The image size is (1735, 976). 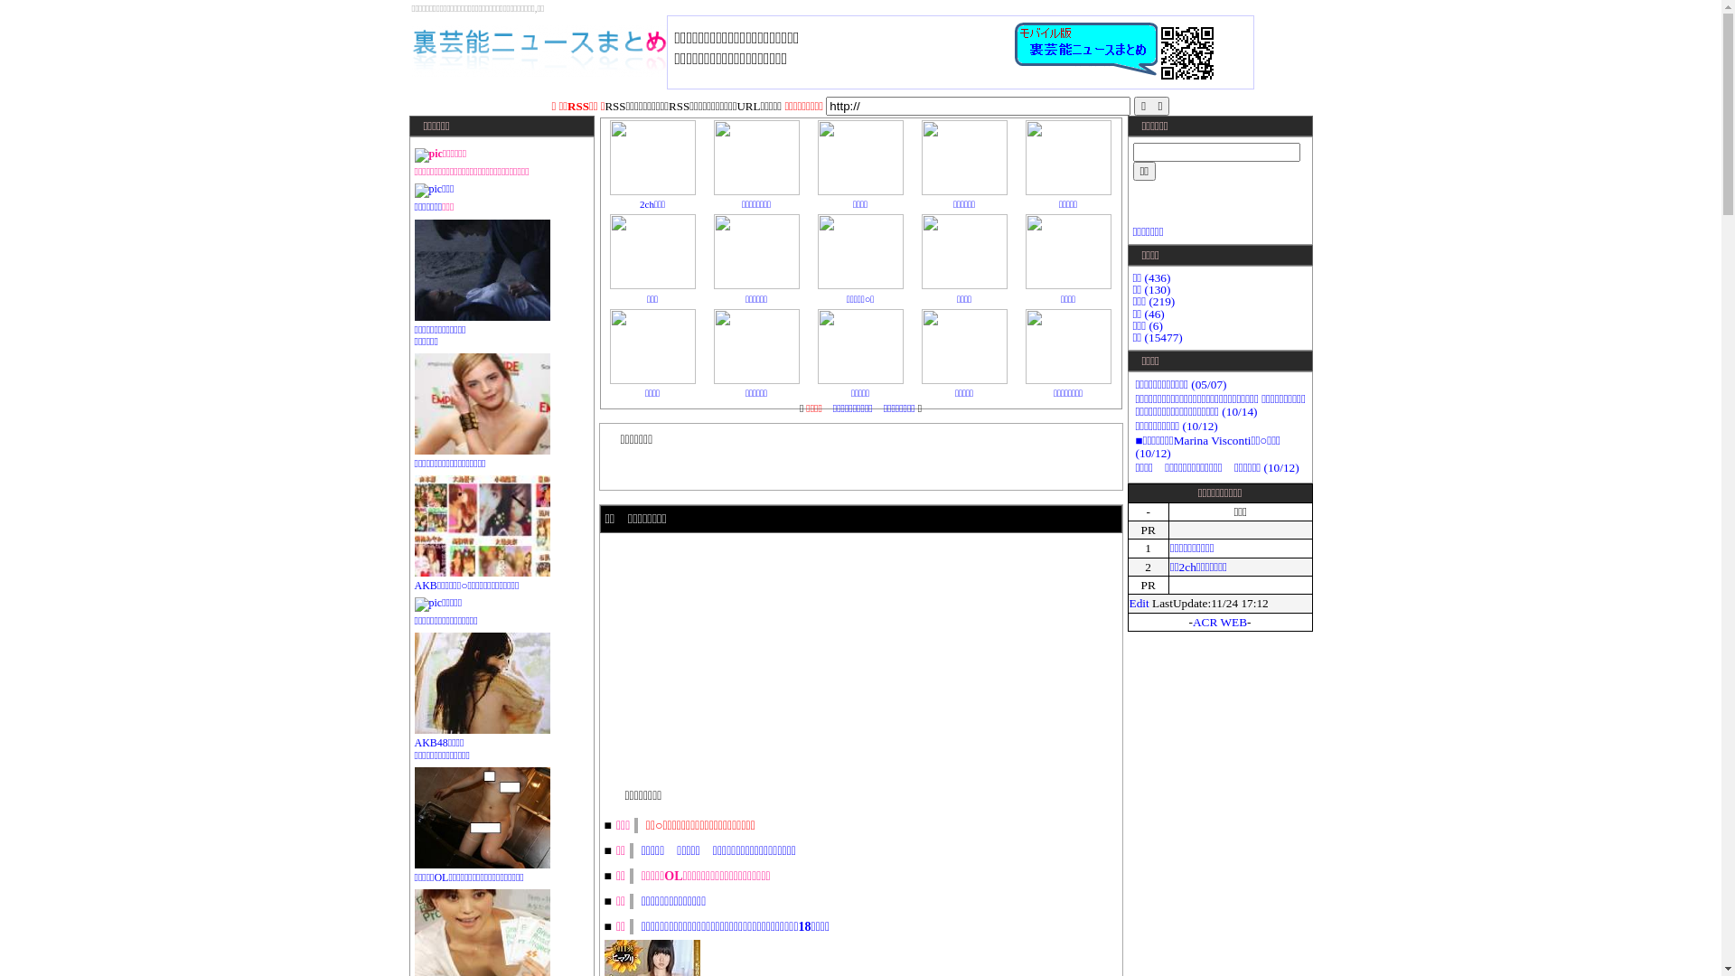 What do you see at coordinates (1139, 604) in the screenshot?
I see `Edit` at bounding box center [1139, 604].